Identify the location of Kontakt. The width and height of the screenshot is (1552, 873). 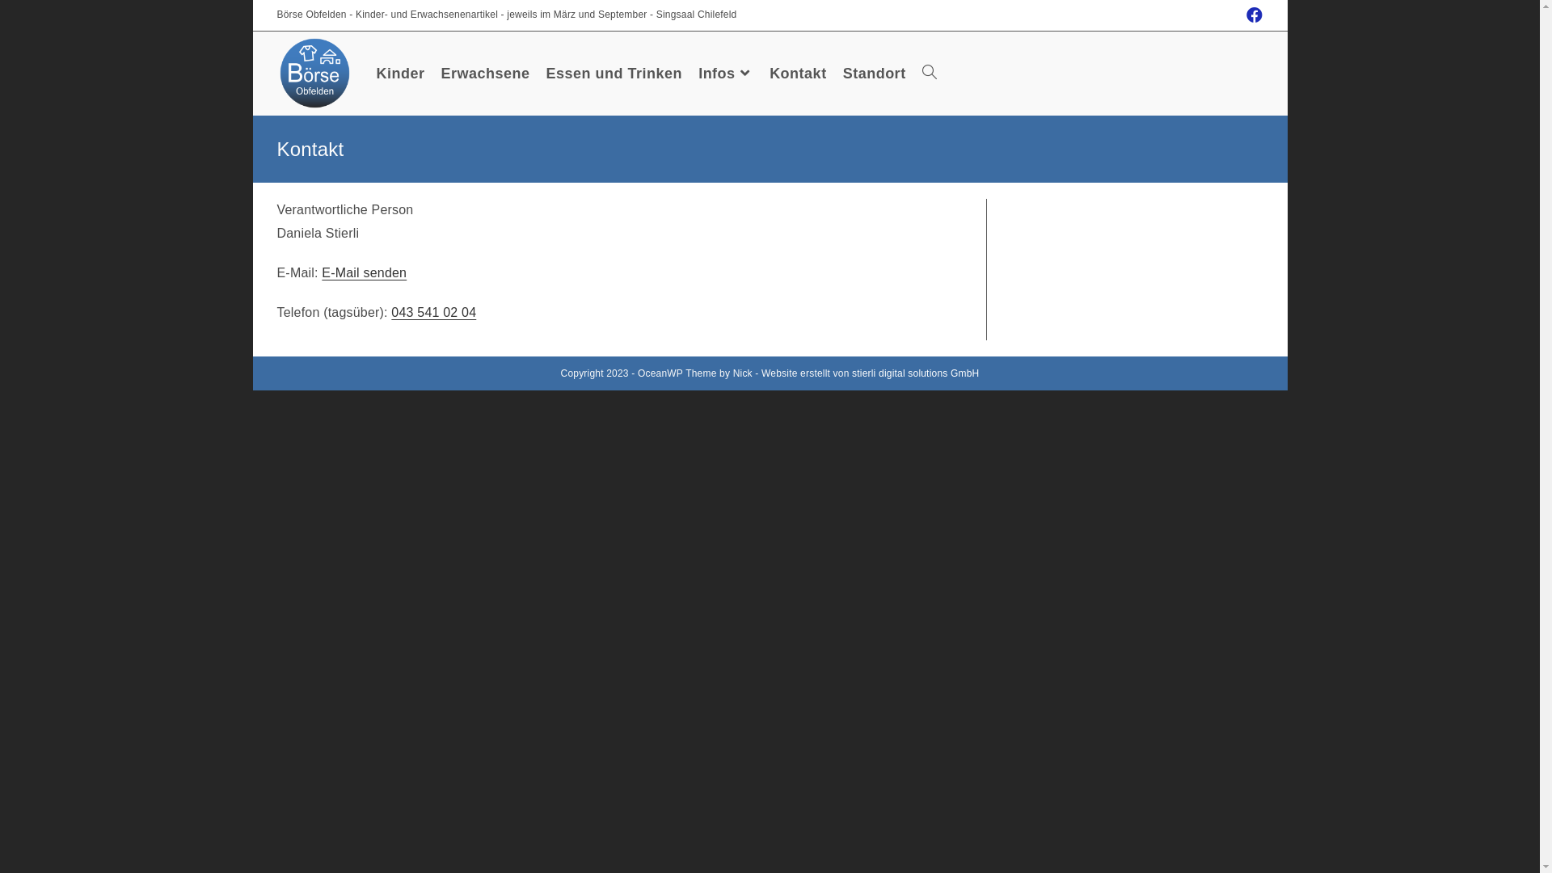
(799, 73).